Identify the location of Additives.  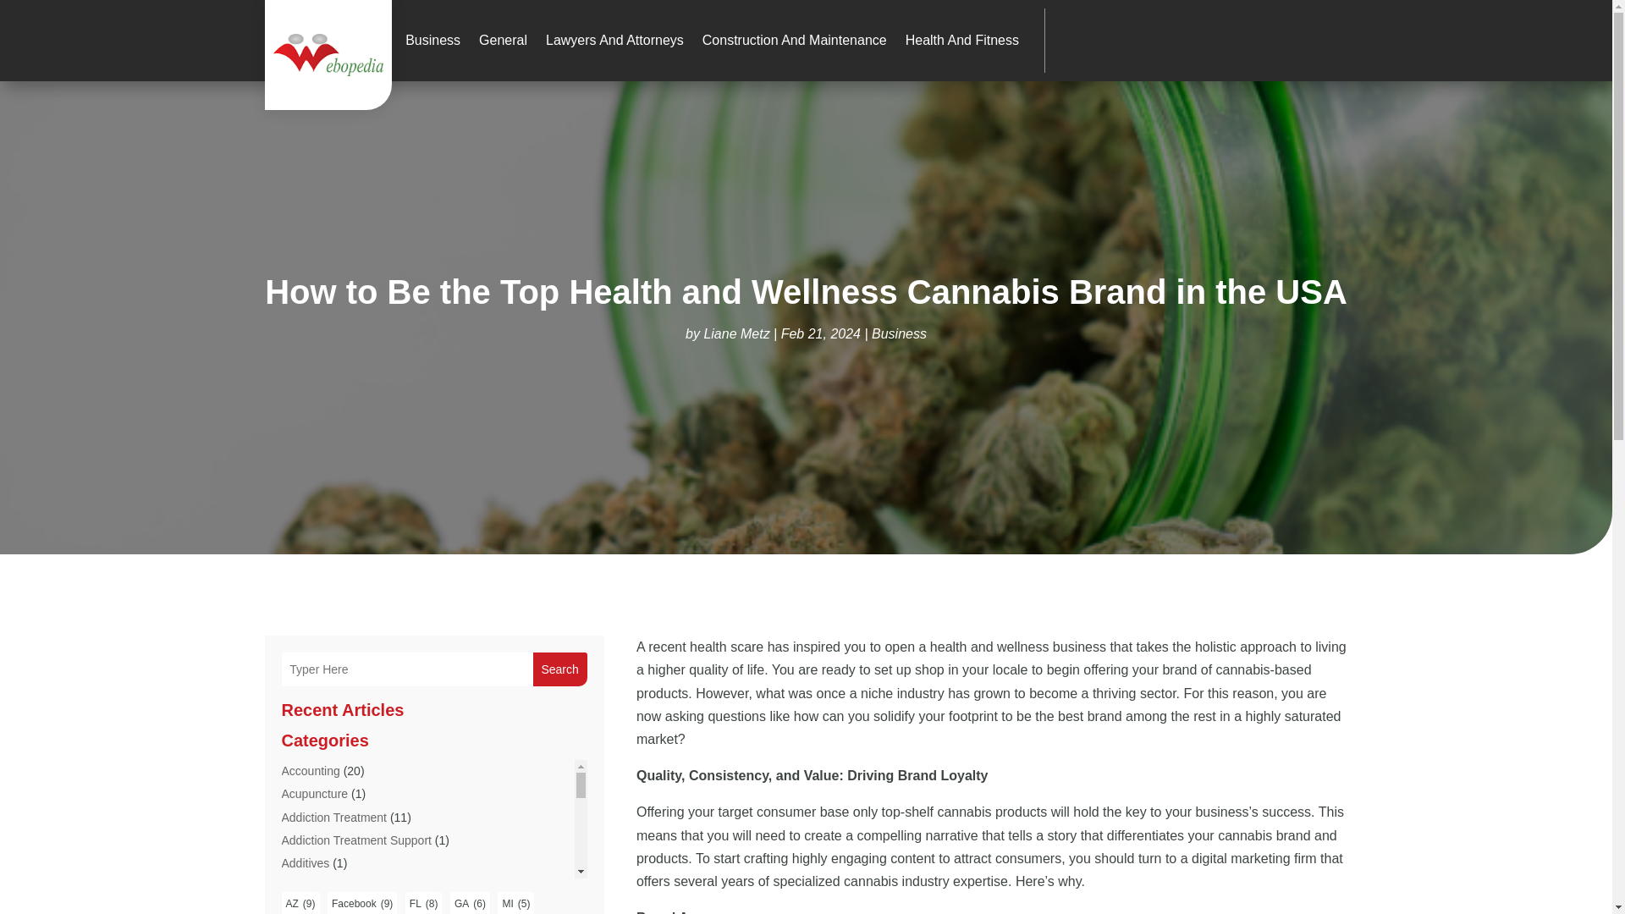
(305, 863).